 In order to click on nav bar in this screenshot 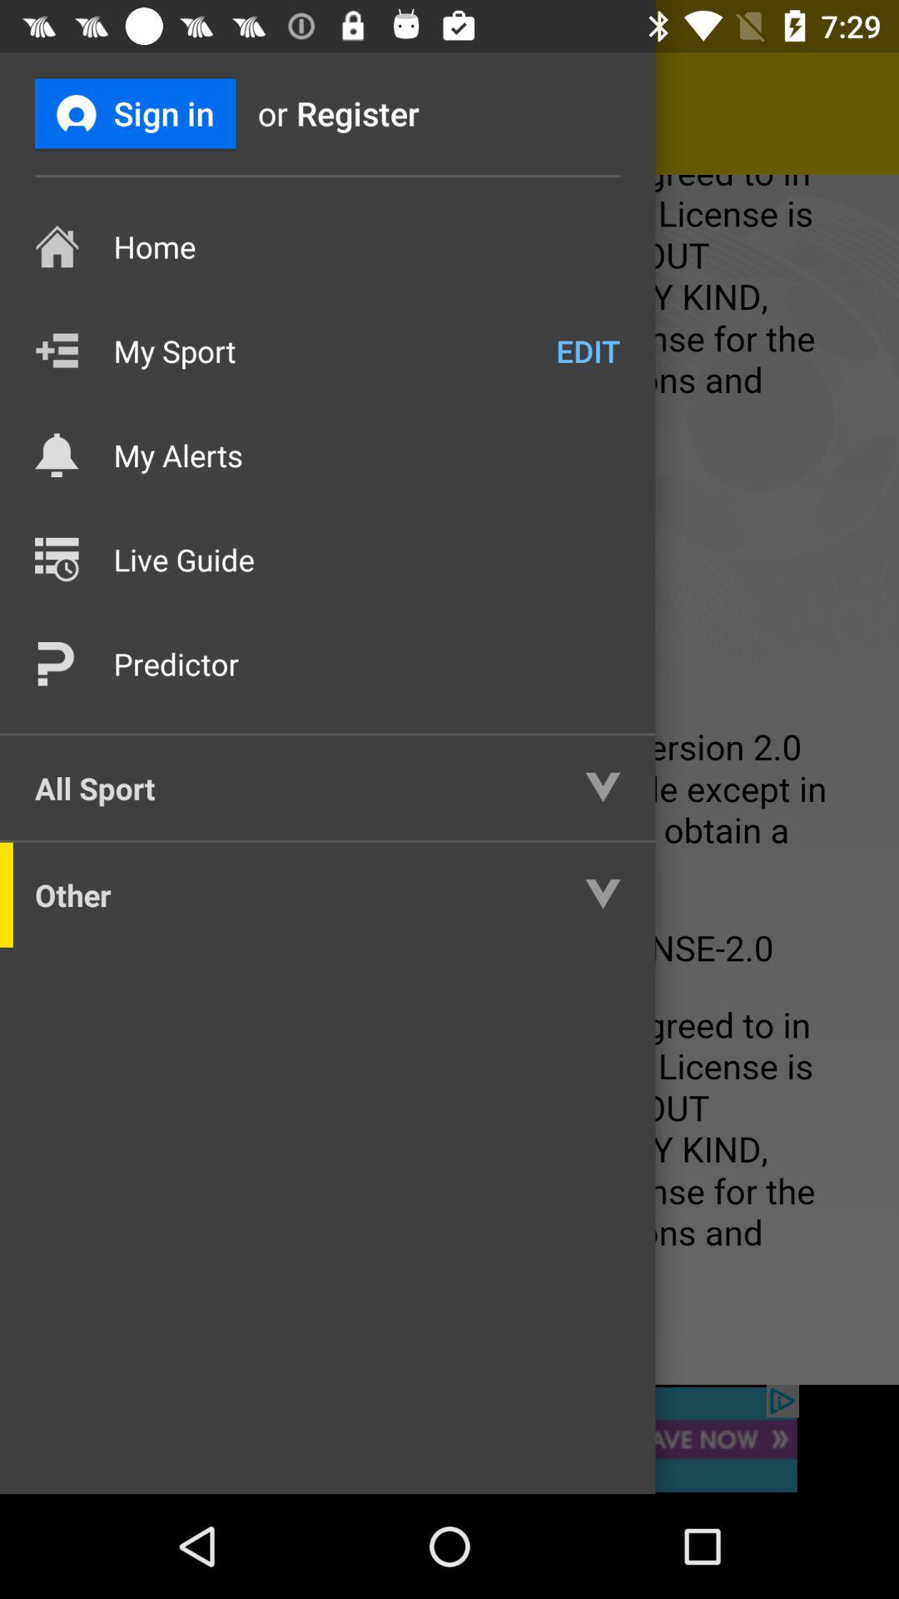, I will do `click(449, 780)`.